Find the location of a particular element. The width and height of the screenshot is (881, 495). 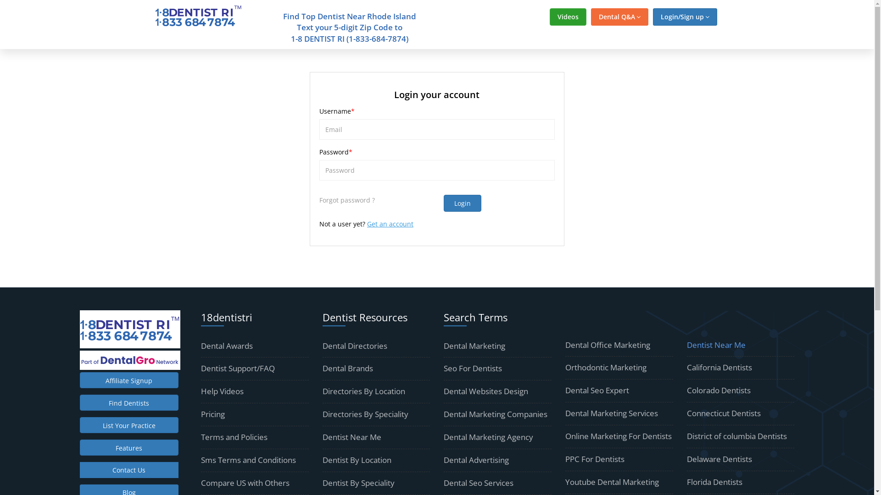

Contact Us is located at coordinates (129, 470).